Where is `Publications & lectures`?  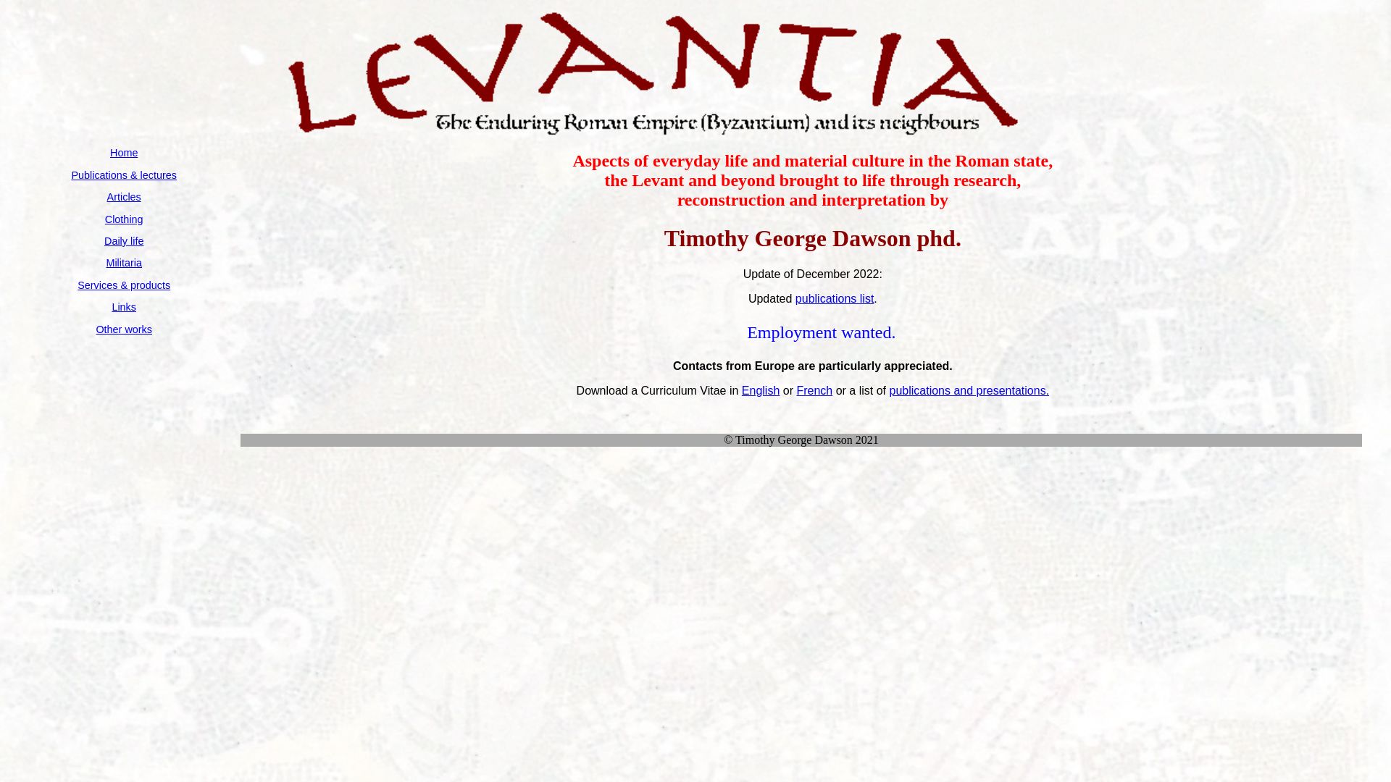 Publications & lectures is located at coordinates (124, 175).